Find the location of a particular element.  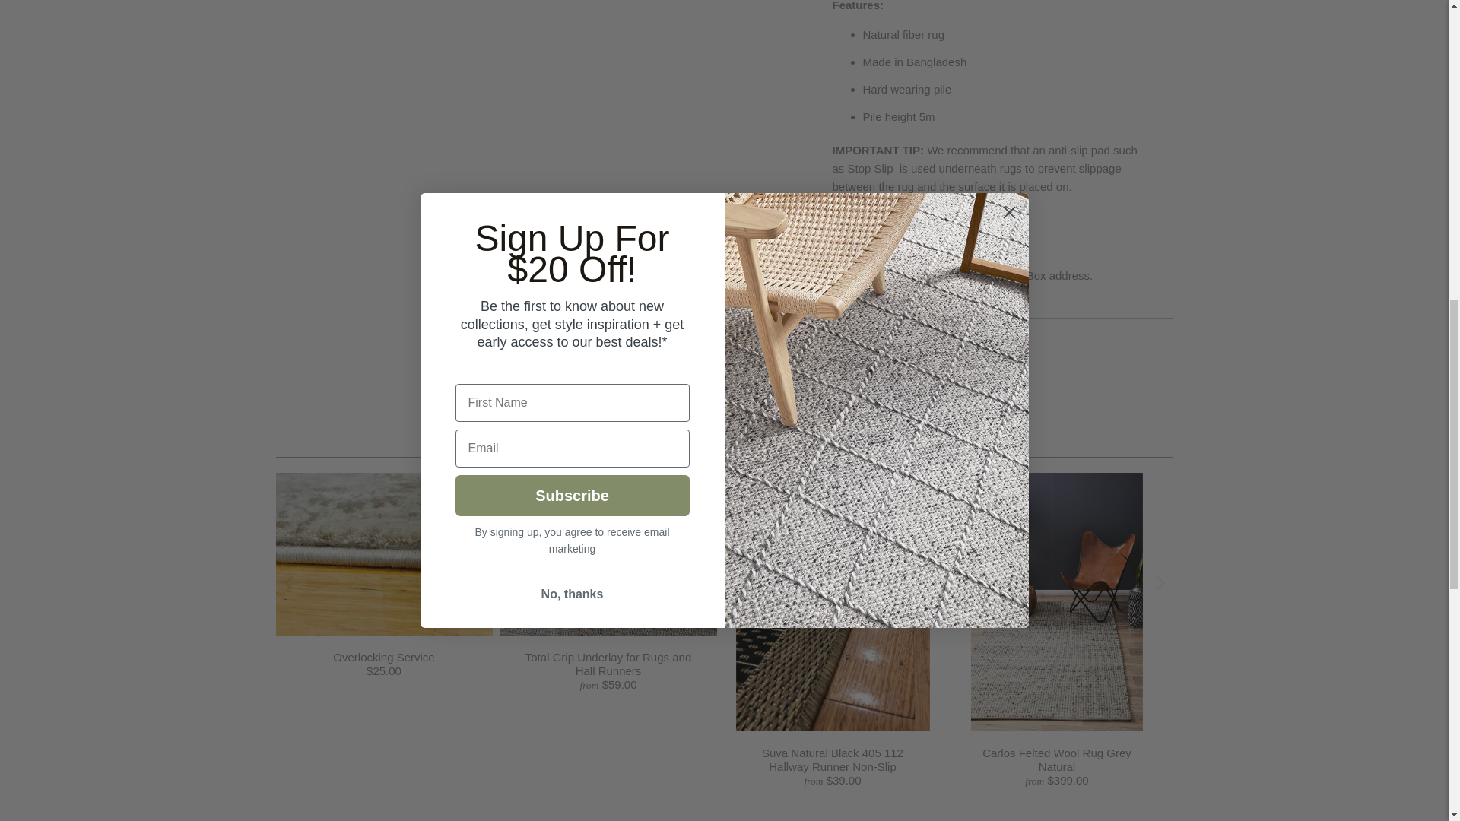

Share this on Twitter is located at coordinates (839, 350).